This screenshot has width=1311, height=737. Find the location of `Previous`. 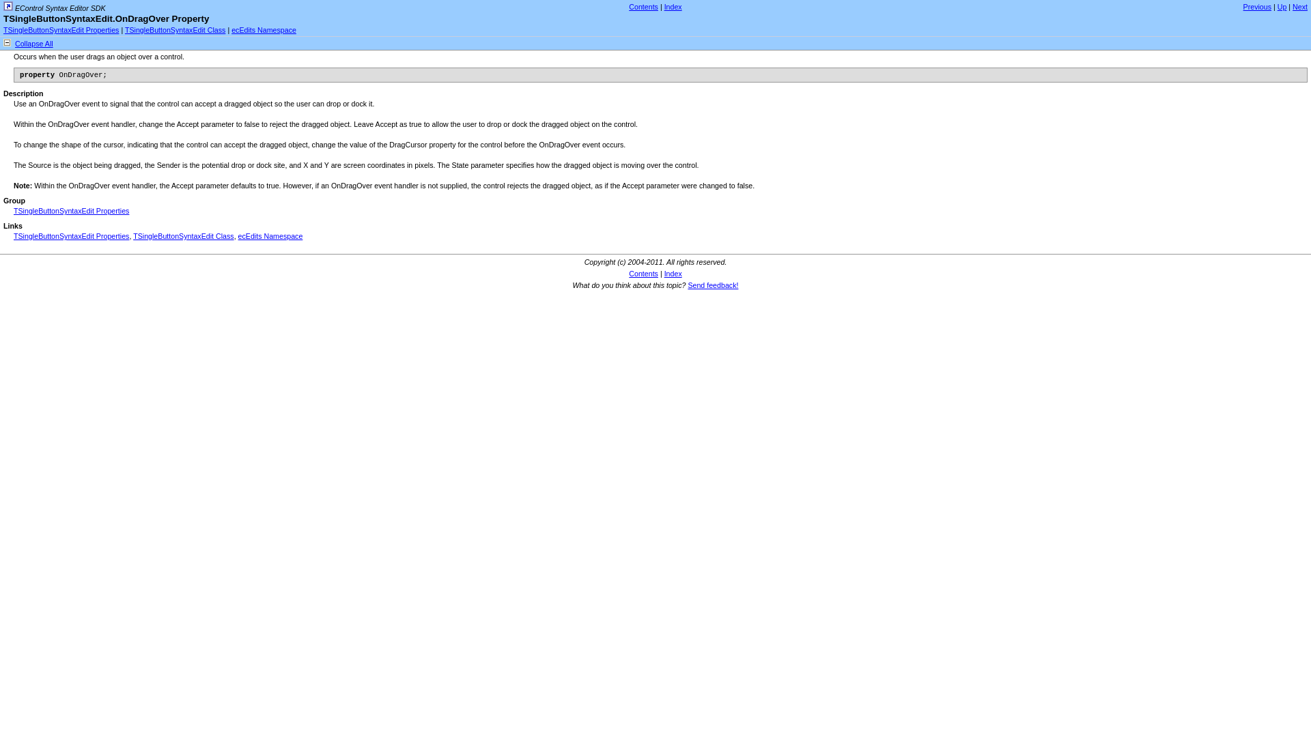

Previous is located at coordinates (1257, 7).